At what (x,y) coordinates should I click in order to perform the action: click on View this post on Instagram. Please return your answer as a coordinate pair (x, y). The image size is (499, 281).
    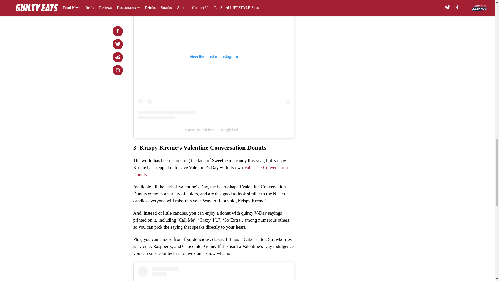
    Looking at the image, I should click on (214, 274).